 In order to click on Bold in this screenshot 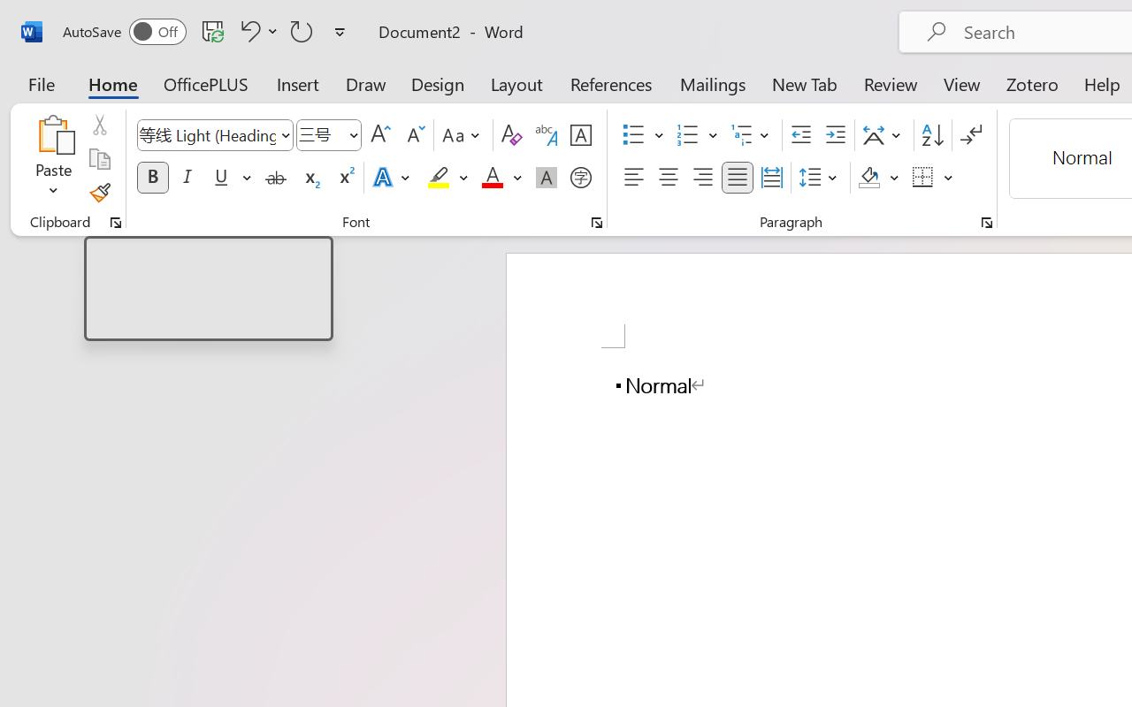, I will do `click(152, 178)`.